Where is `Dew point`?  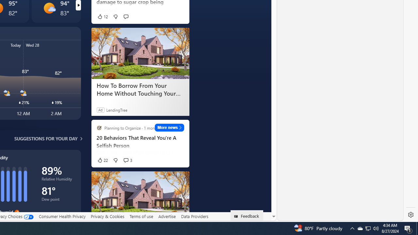 Dew point is located at coordinates (57, 200).